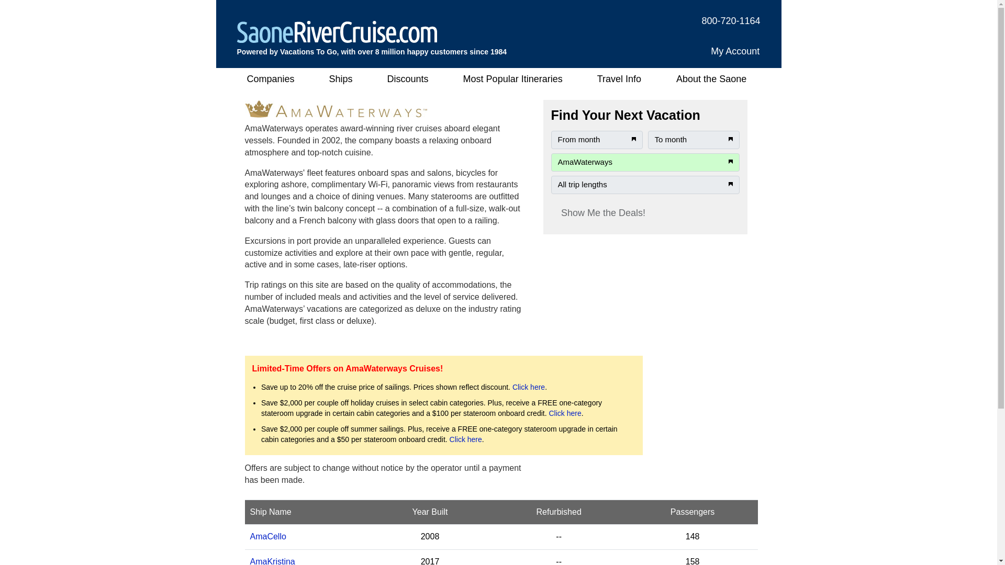 The height and width of the screenshot is (565, 1005). What do you see at coordinates (619, 78) in the screenshot?
I see `Travel Info` at bounding box center [619, 78].